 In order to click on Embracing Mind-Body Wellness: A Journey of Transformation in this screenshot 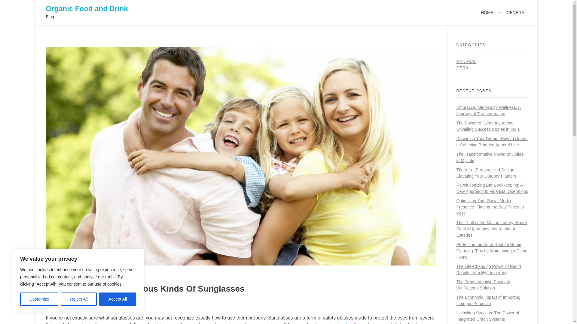, I will do `click(489, 110)`.